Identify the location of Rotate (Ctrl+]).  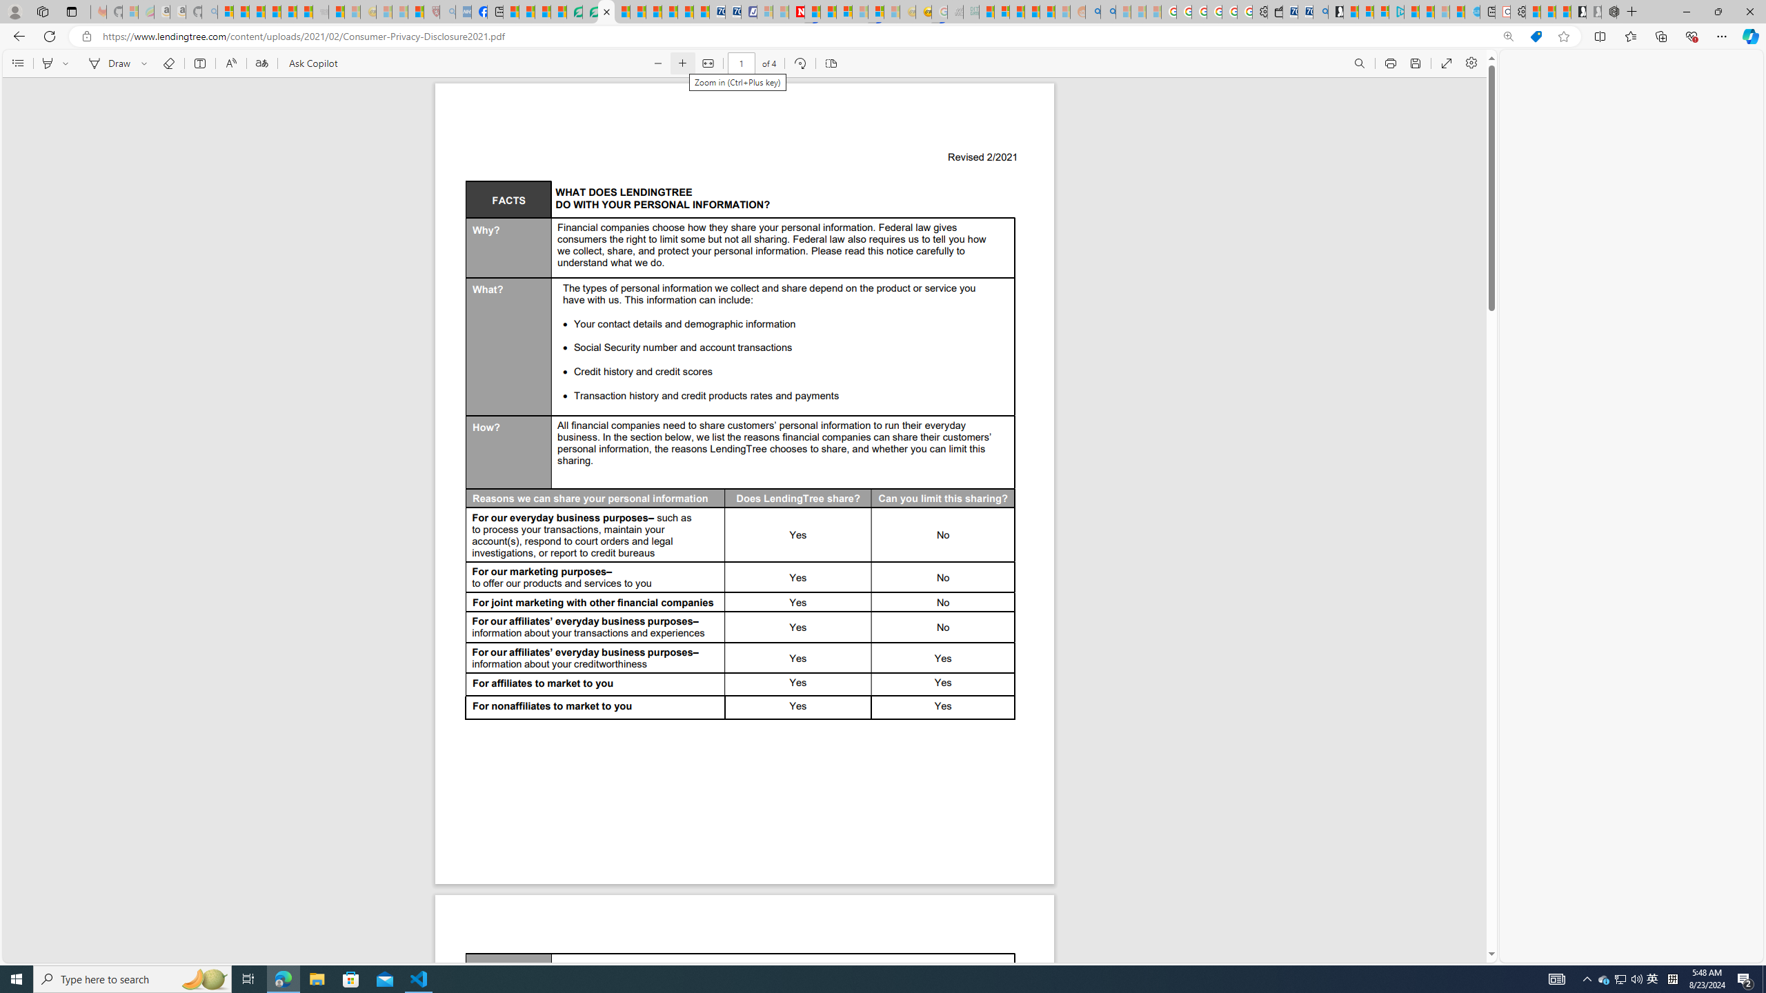
(800, 63).